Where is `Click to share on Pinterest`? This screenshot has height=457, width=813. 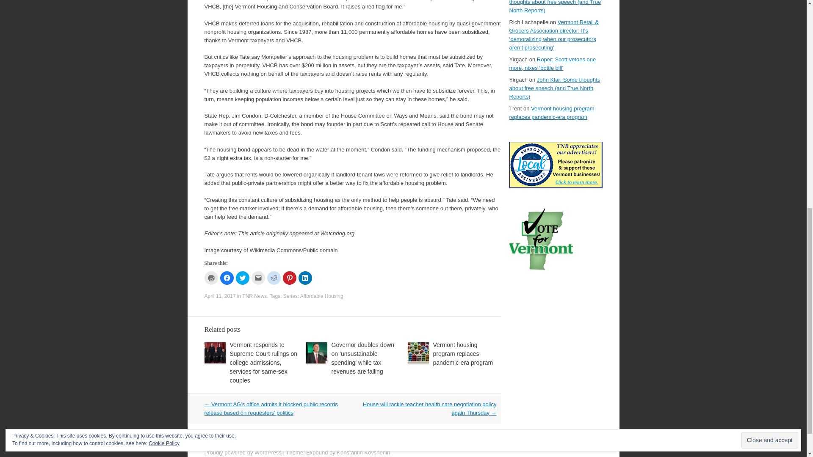 Click to share on Pinterest is located at coordinates (290, 278).